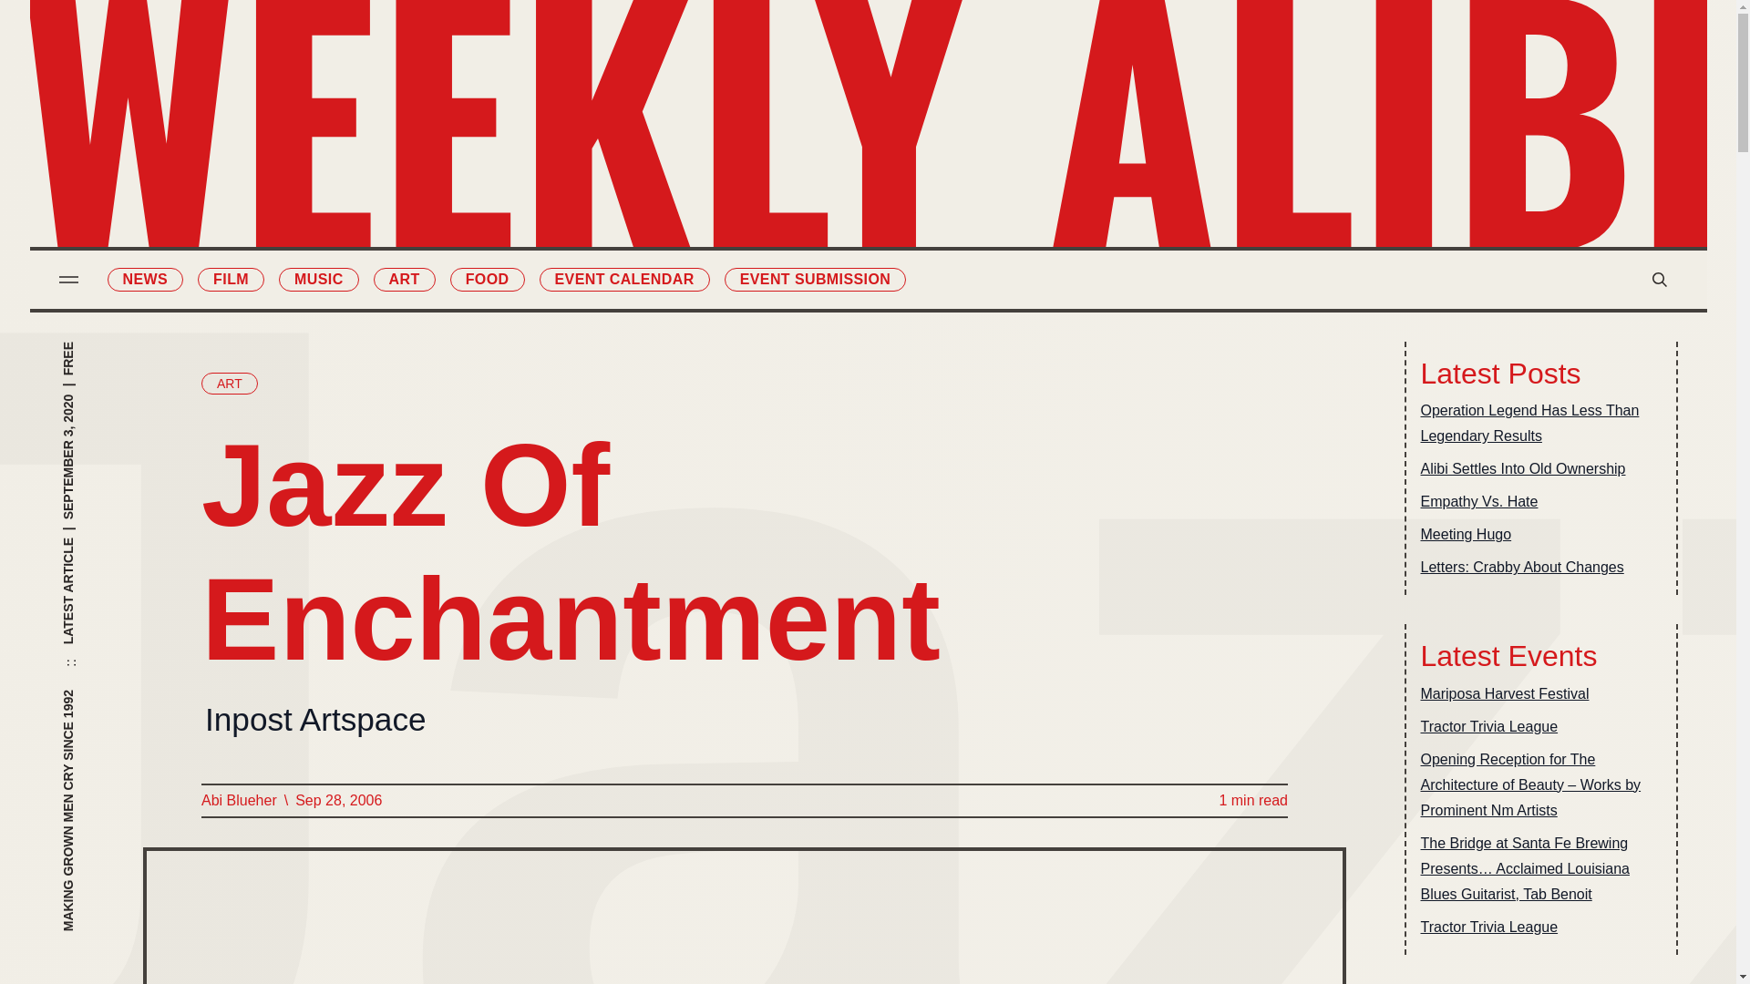 The height and width of the screenshot is (984, 1750). What do you see at coordinates (769, 100) in the screenshot?
I see `FILM` at bounding box center [769, 100].